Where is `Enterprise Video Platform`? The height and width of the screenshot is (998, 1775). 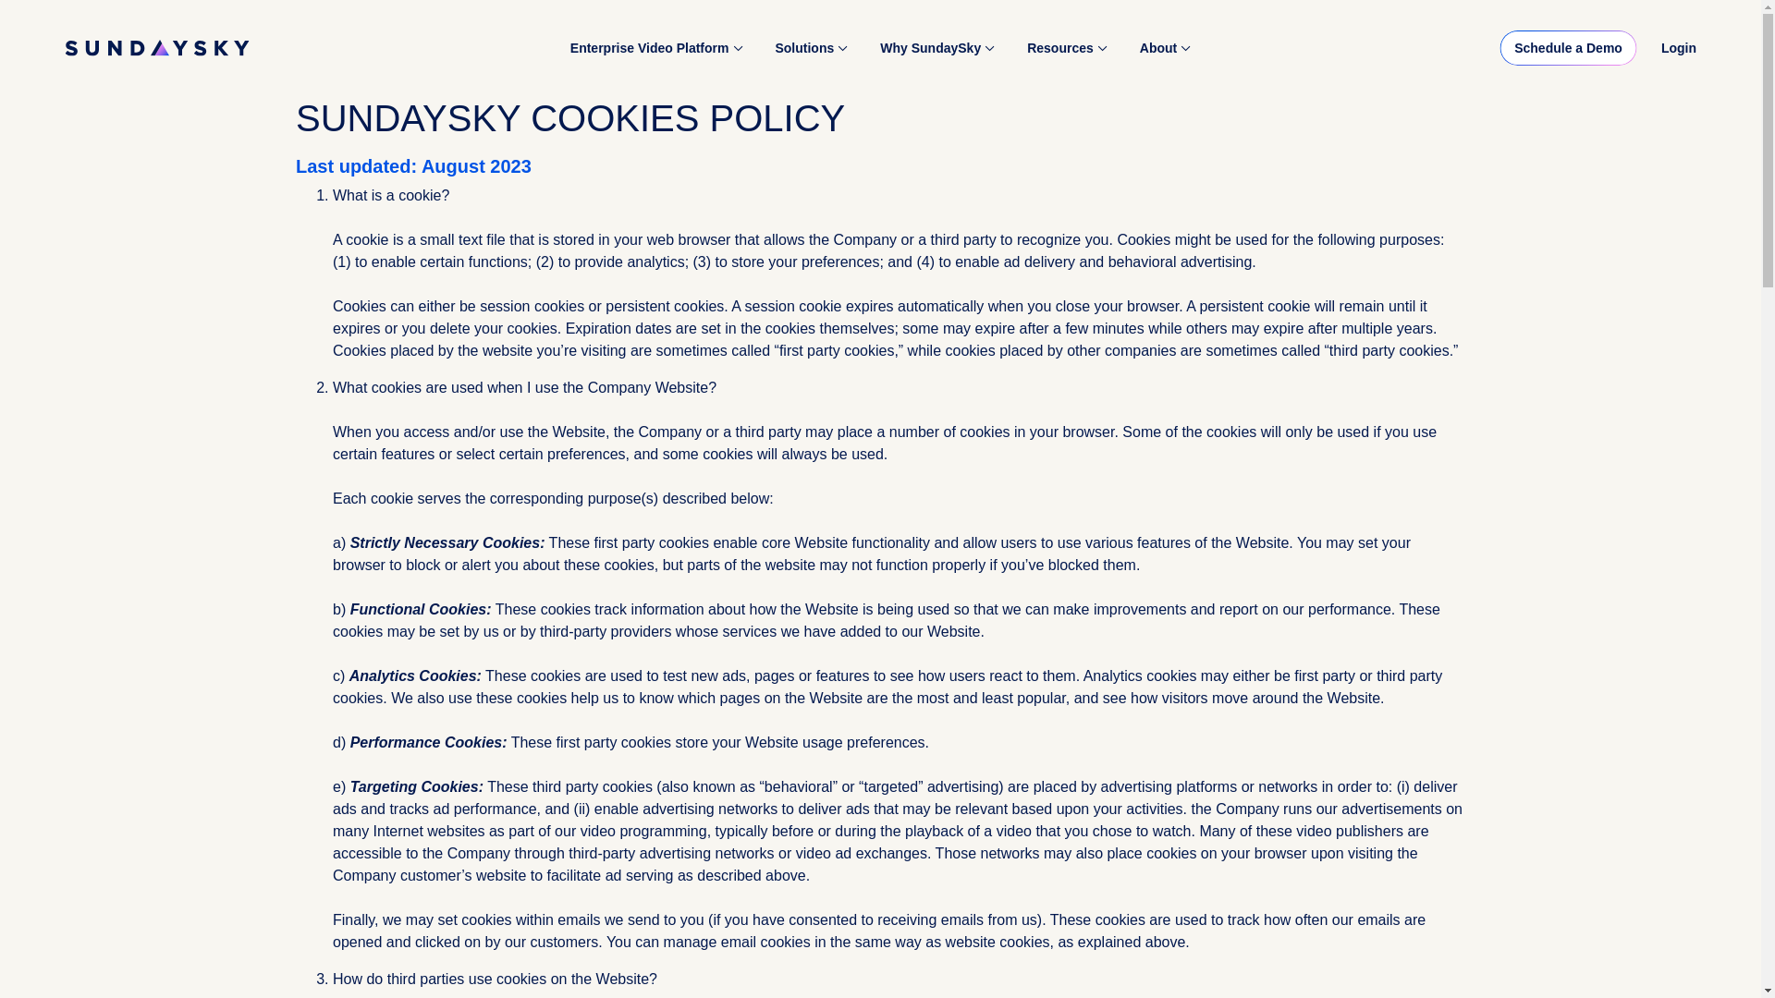
Enterprise Video Platform is located at coordinates (656, 46).